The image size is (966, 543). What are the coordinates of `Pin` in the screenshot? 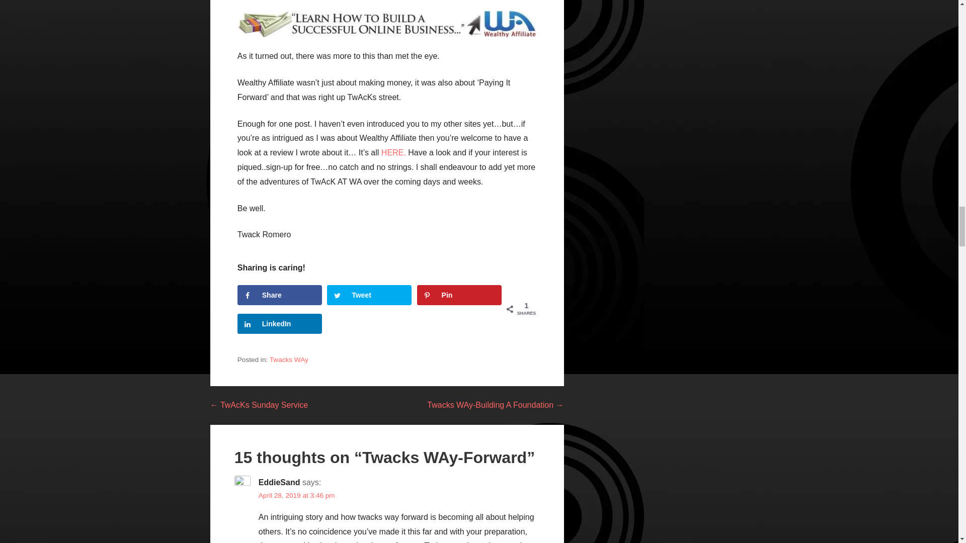 It's located at (459, 295).